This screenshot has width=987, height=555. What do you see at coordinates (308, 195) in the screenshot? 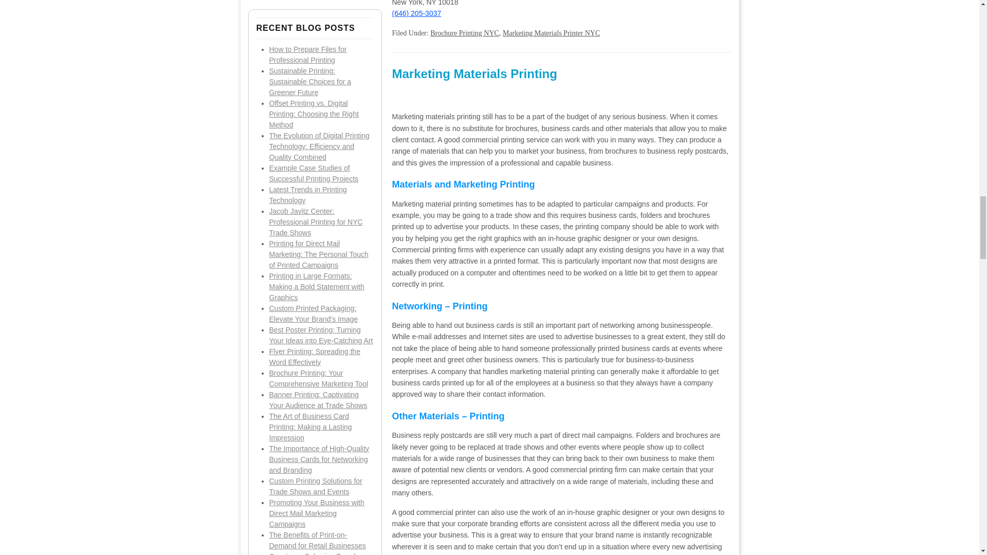
I see `Latest Trends in Printing Technology` at bounding box center [308, 195].